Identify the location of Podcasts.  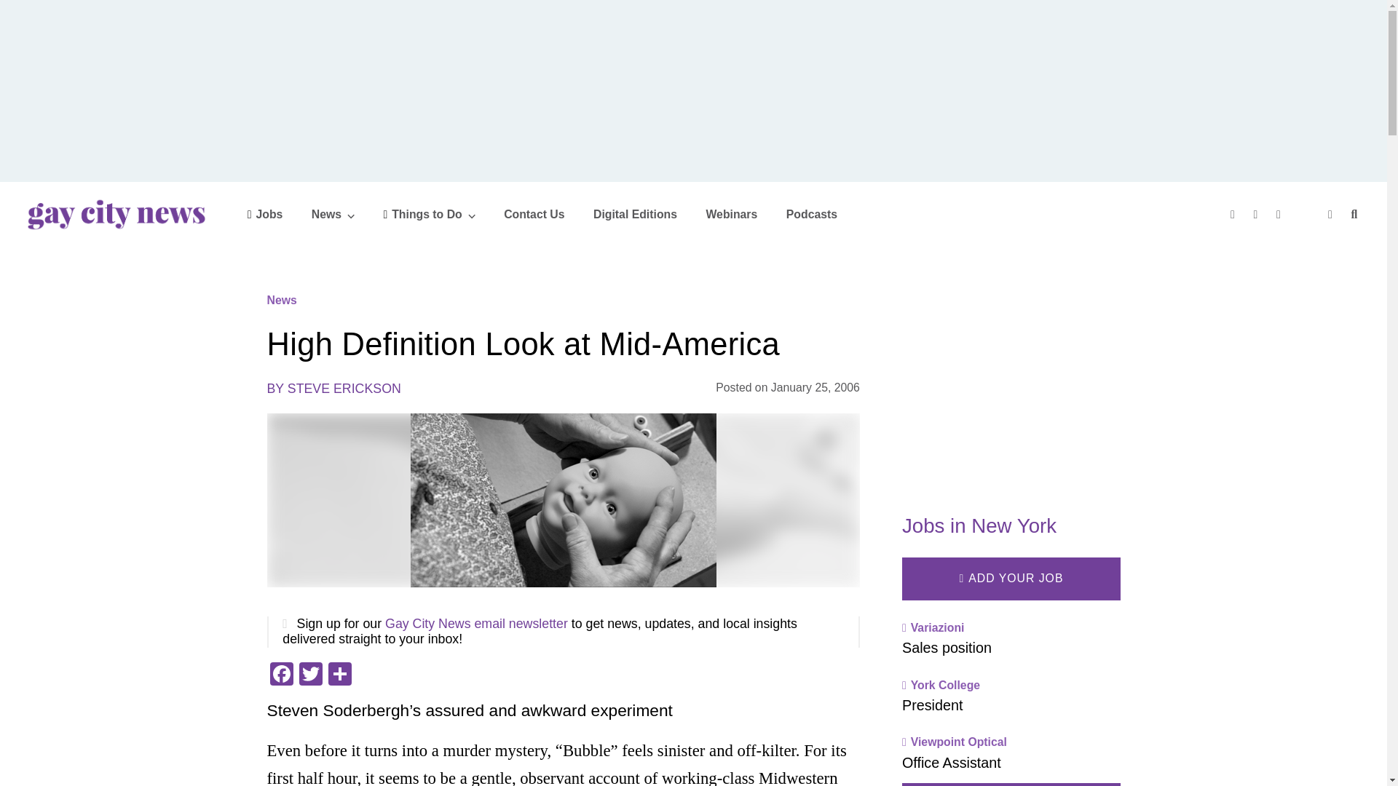
(811, 214).